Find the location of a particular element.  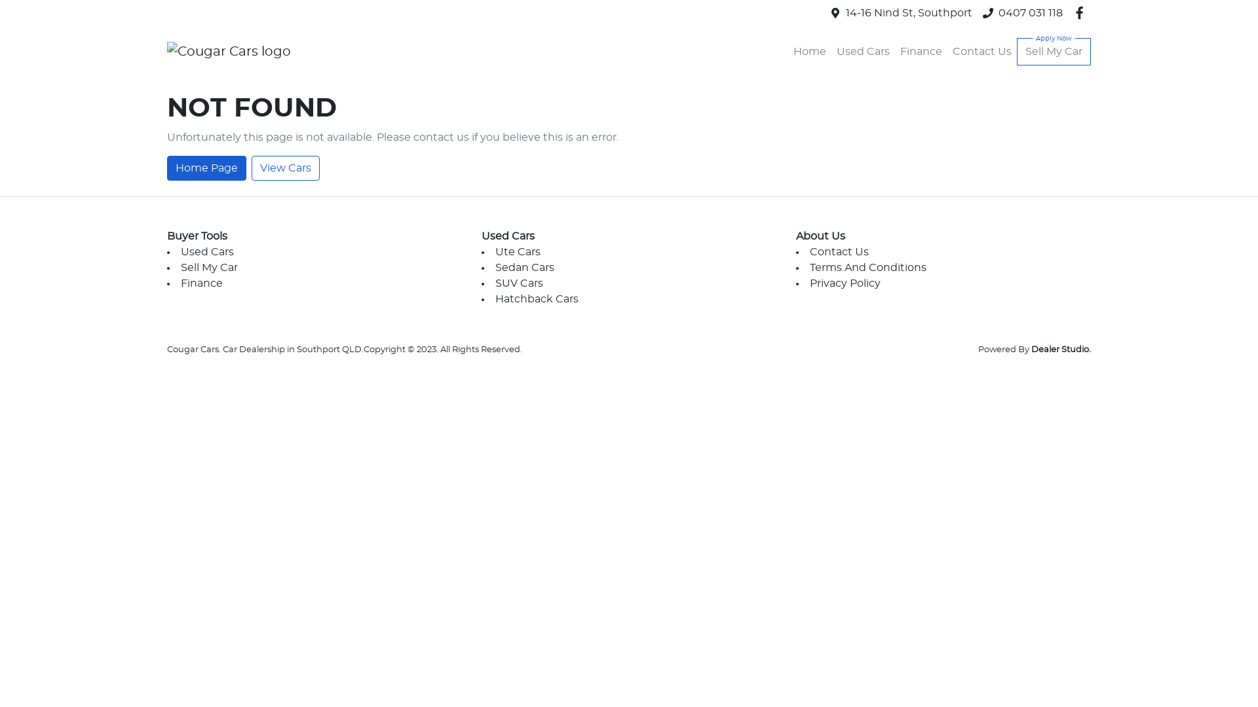

0407 031 118 is located at coordinates (1031, 13).